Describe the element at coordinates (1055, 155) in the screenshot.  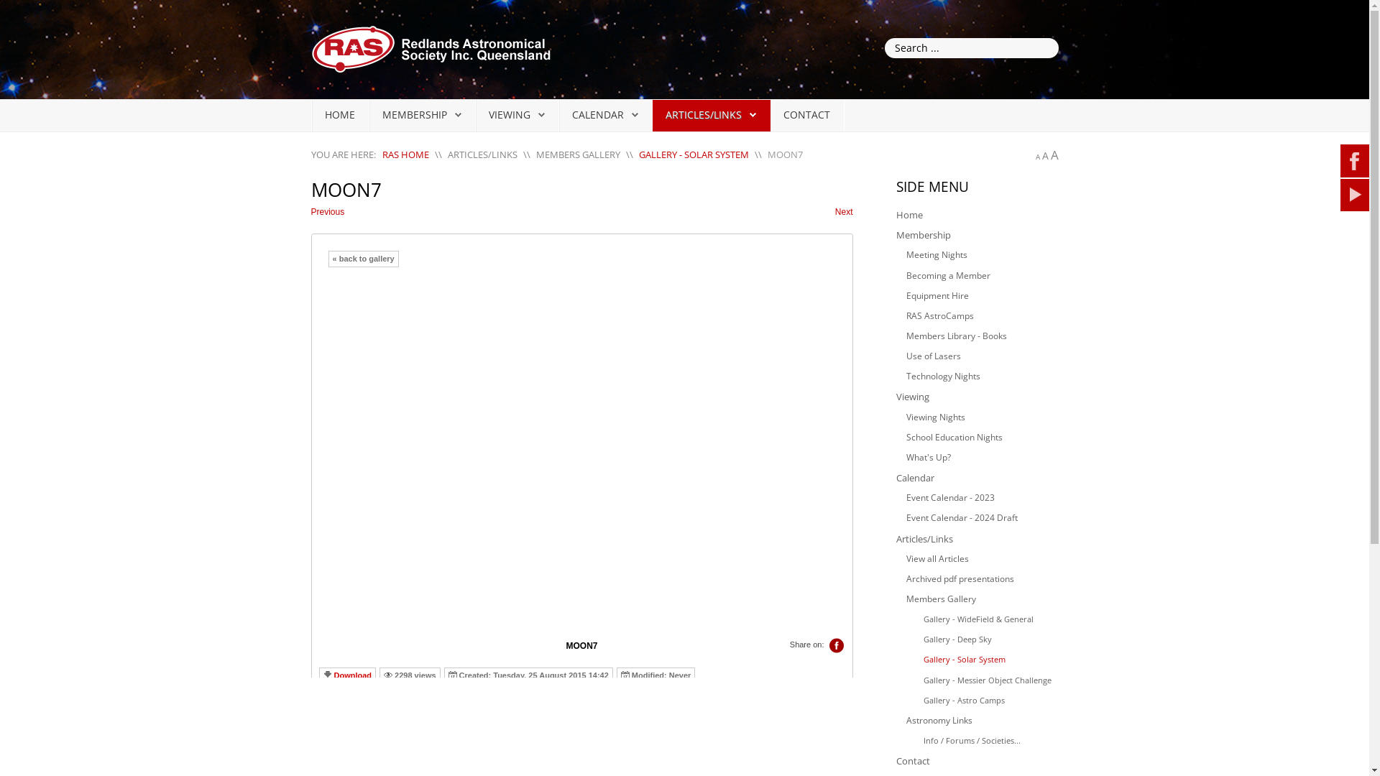
I see `A` at that location.